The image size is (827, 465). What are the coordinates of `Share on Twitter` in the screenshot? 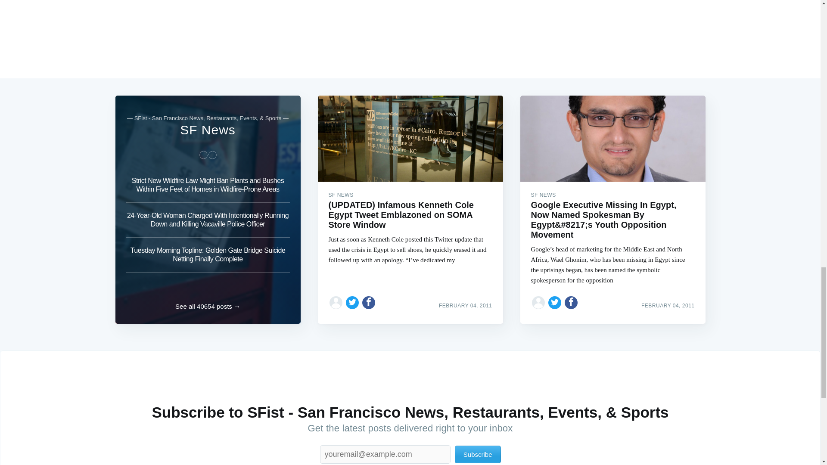 It's located at (555, 302).